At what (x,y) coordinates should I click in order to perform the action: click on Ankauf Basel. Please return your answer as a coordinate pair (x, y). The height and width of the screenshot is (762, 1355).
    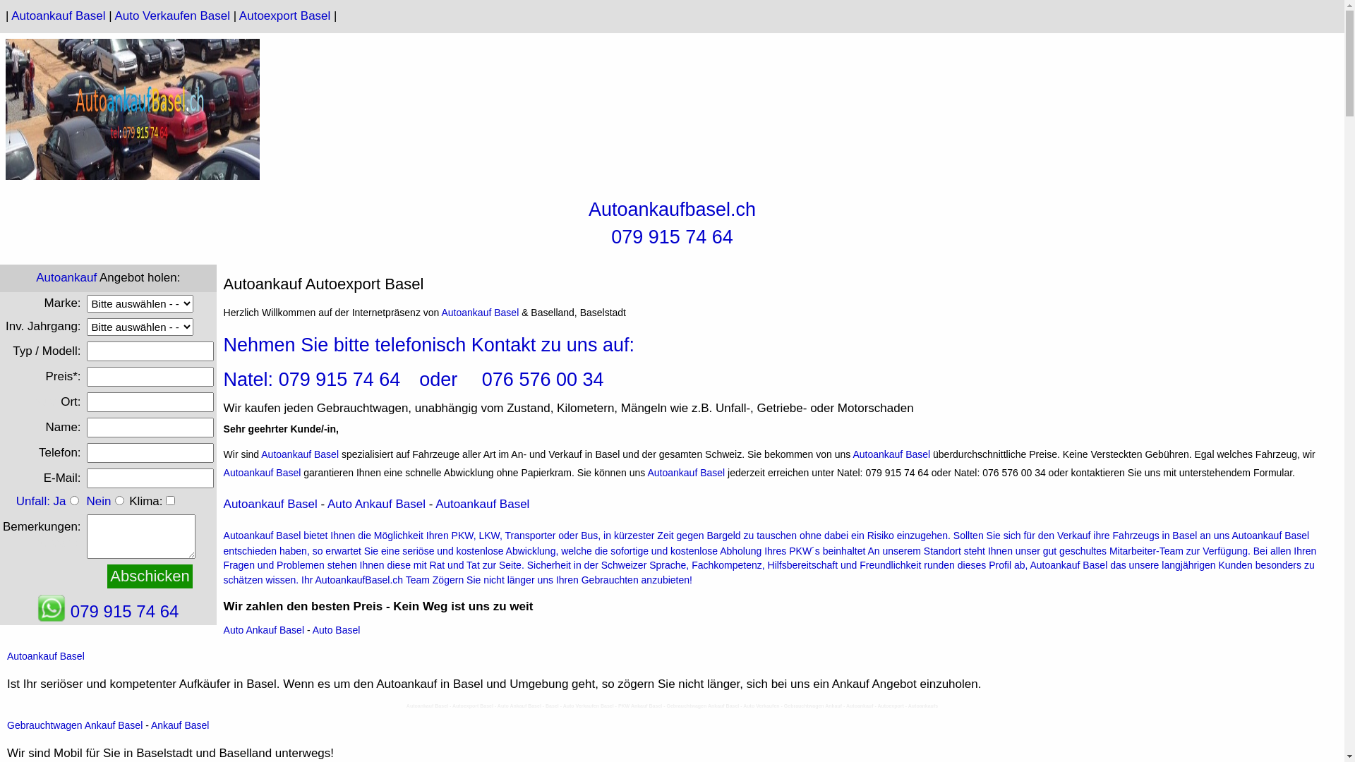
    Looking at the image, I should click on (181, 725).